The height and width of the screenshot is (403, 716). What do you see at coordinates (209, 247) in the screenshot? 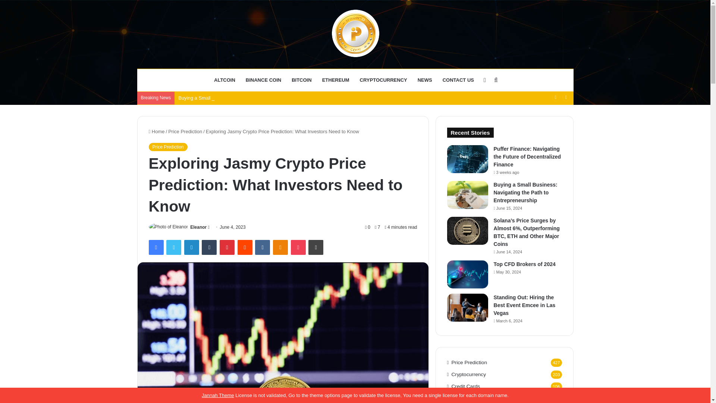
I see `Tumblr` at bounding box center [209, 247].